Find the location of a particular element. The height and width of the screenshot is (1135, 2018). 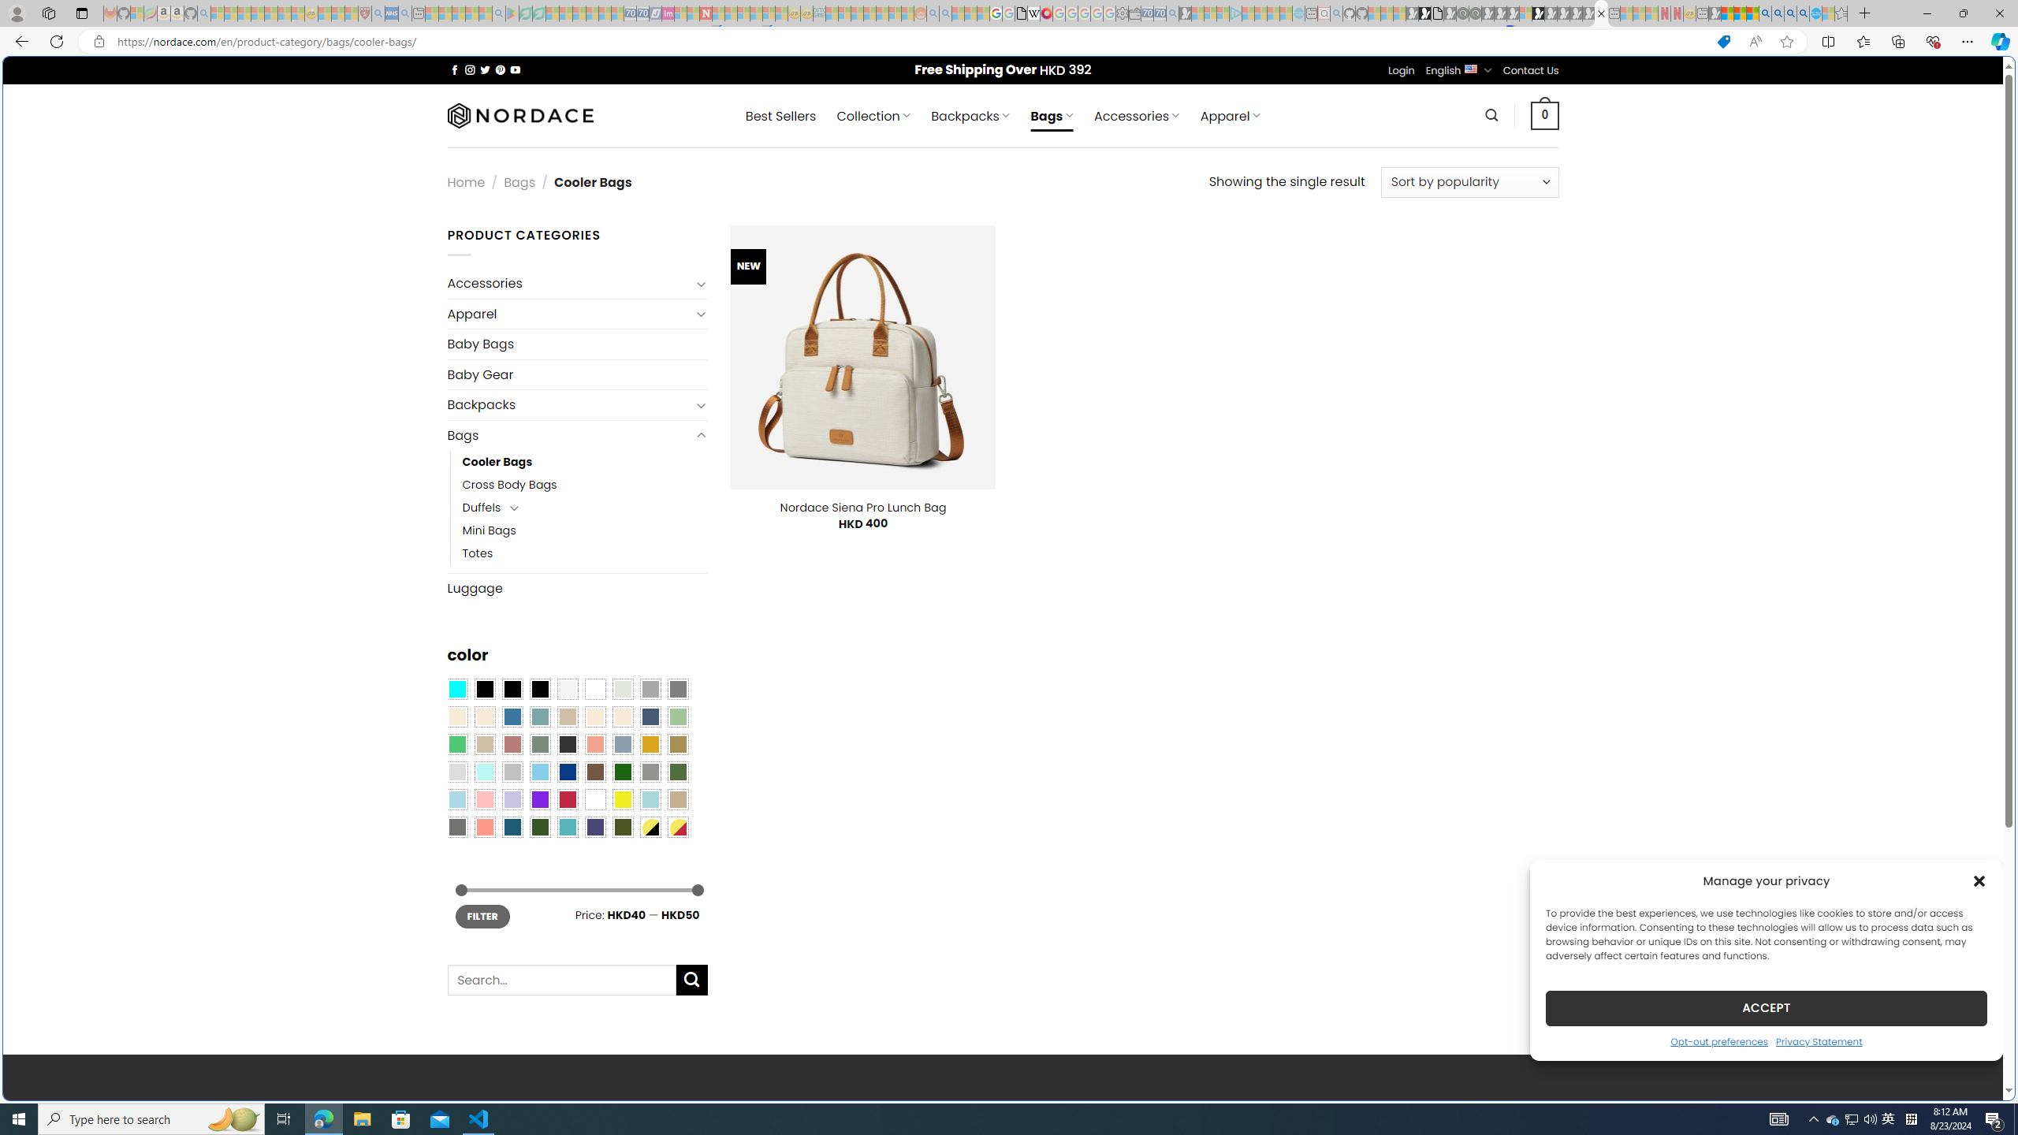

Blue is located at coordinates (512, 717).